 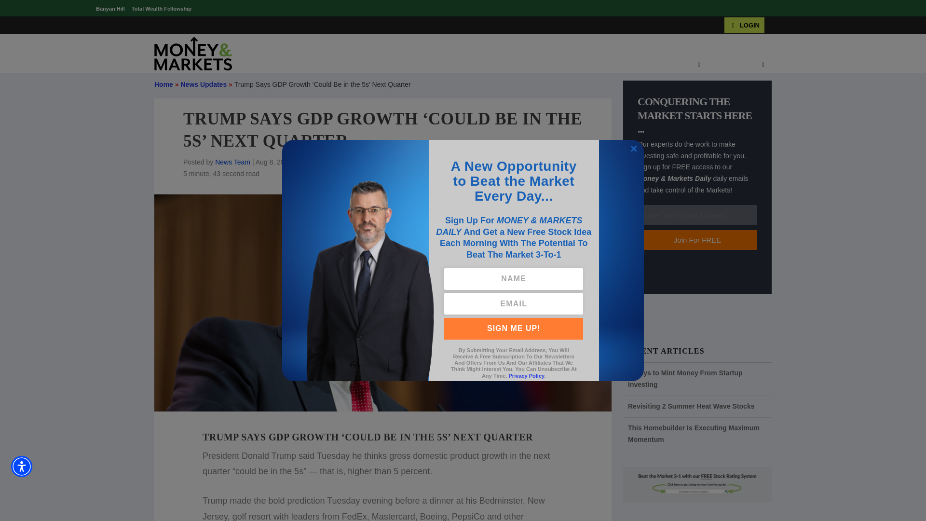 What do you see at coordinates (306, 162) in the screenshot?
I see `News` at bounding box center [306, 162].